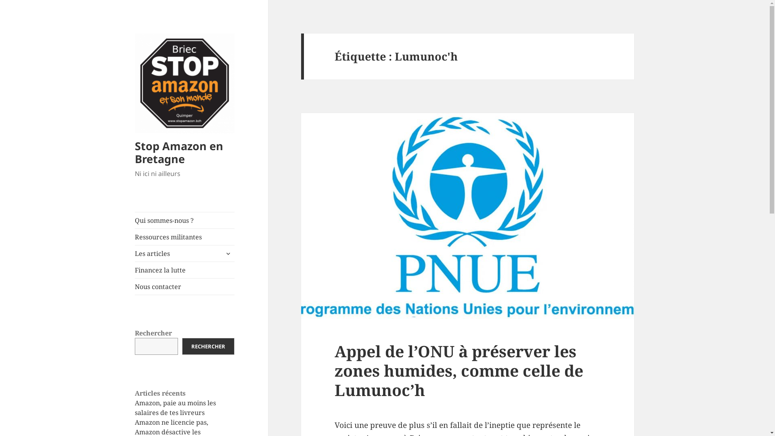 The image size is (775, 436). Describe the element at coordinates (228, 254) in the screenshot. I see `ouvrir le sous-menu` at that location.